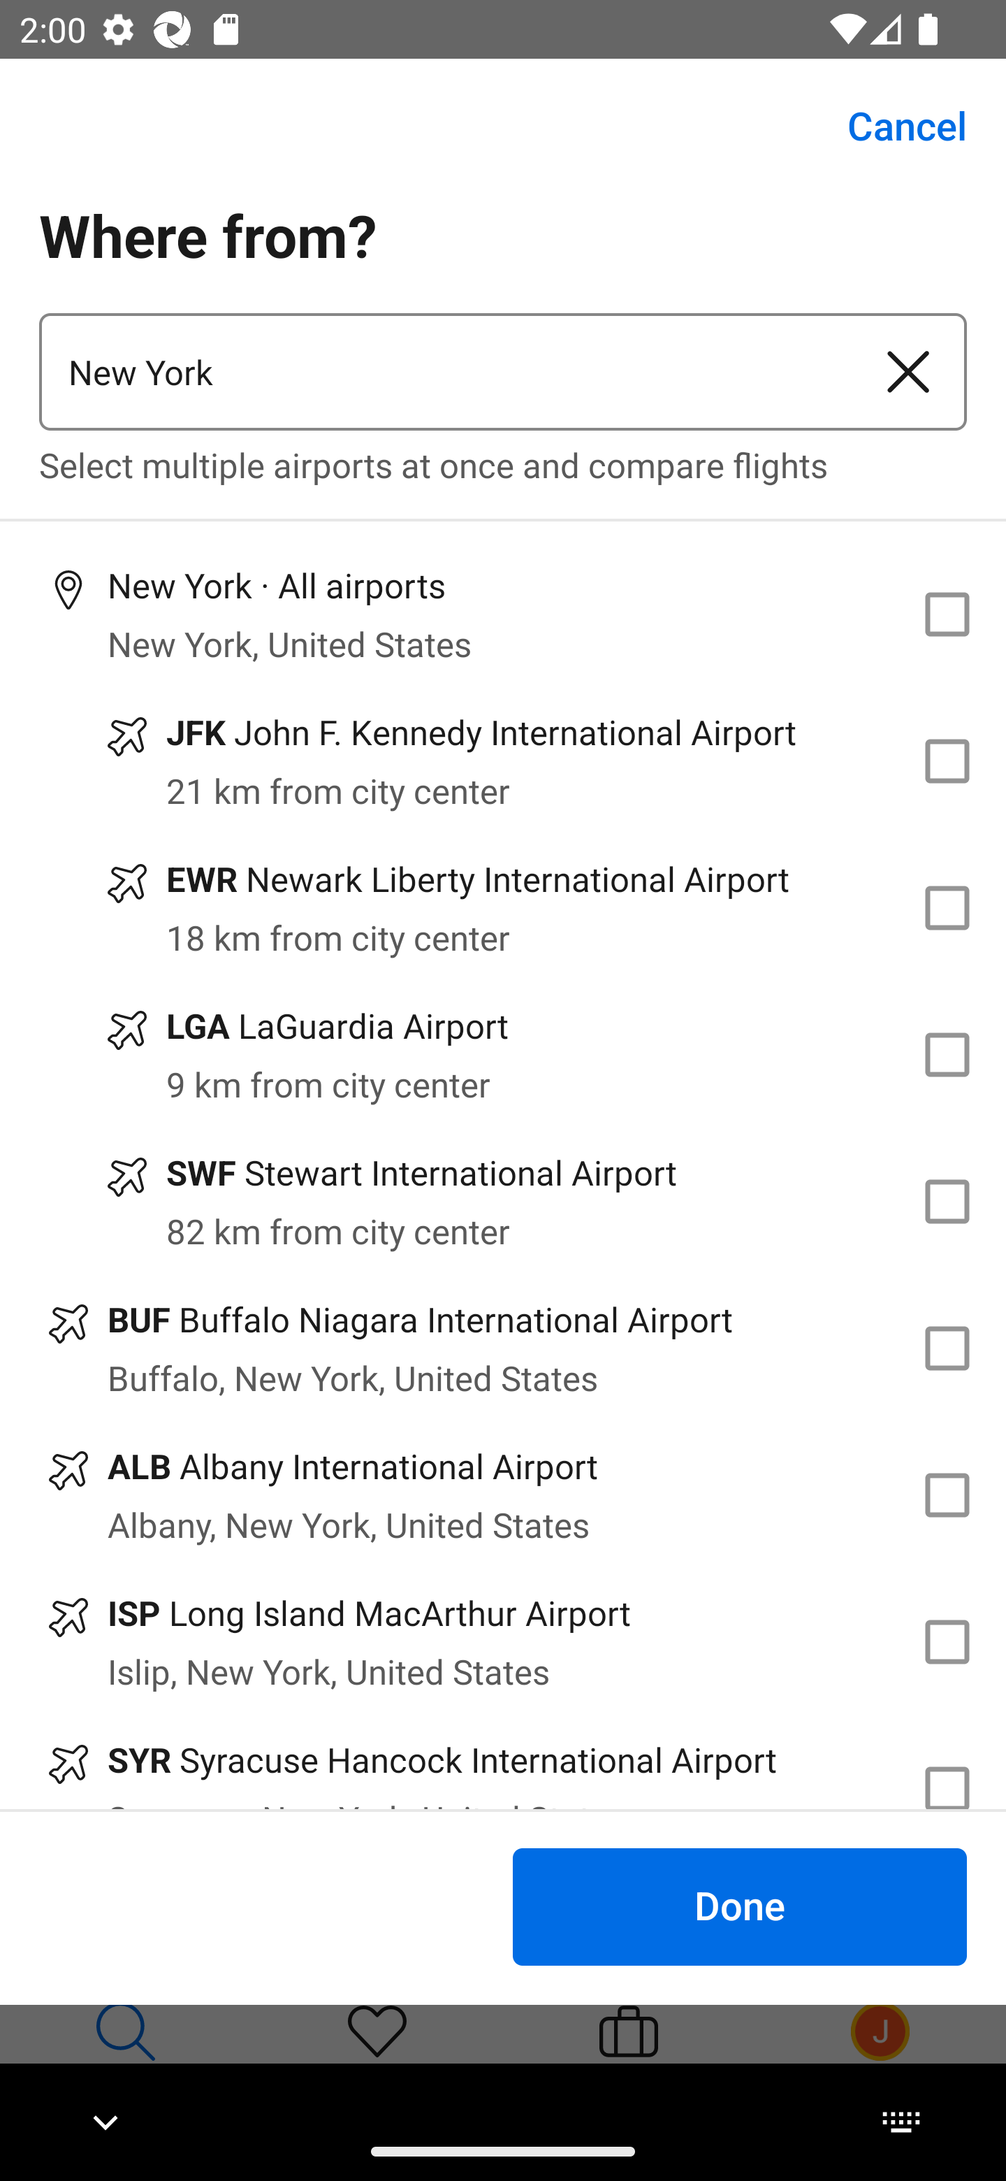  Describe the element at coordinates (739, 1906) in the screenshot. I see `Done` at that location.